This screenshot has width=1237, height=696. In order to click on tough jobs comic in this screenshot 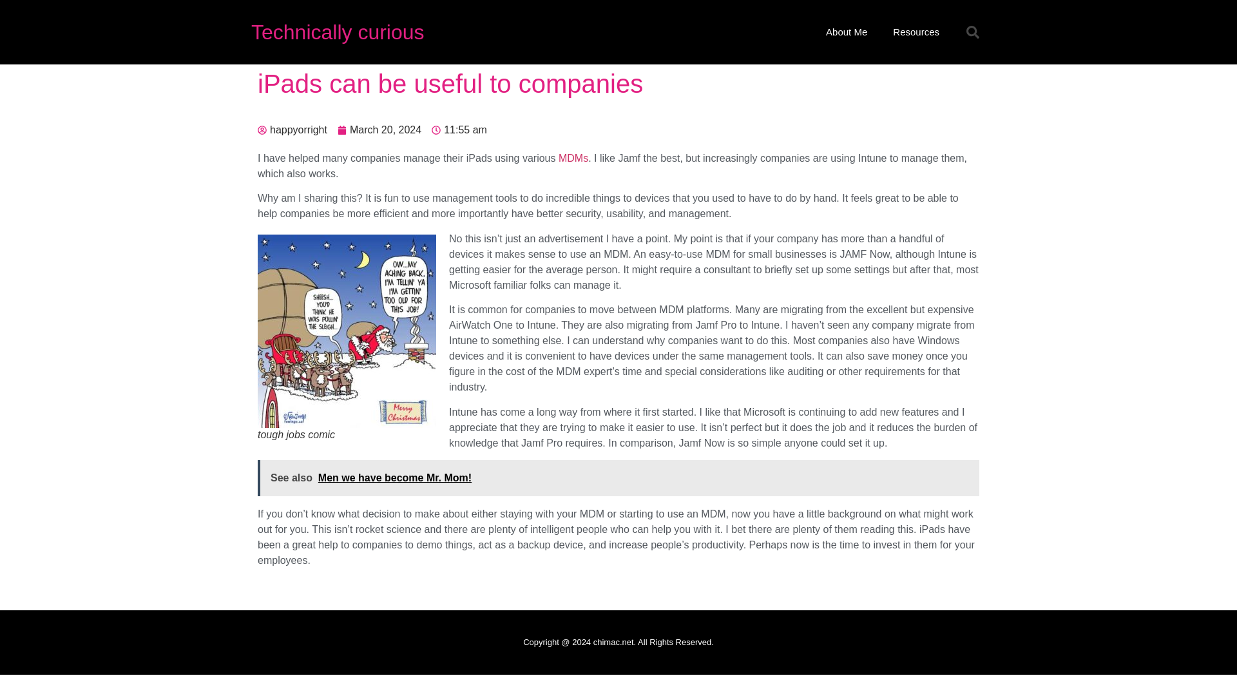, I will do `click(347, 331)`.